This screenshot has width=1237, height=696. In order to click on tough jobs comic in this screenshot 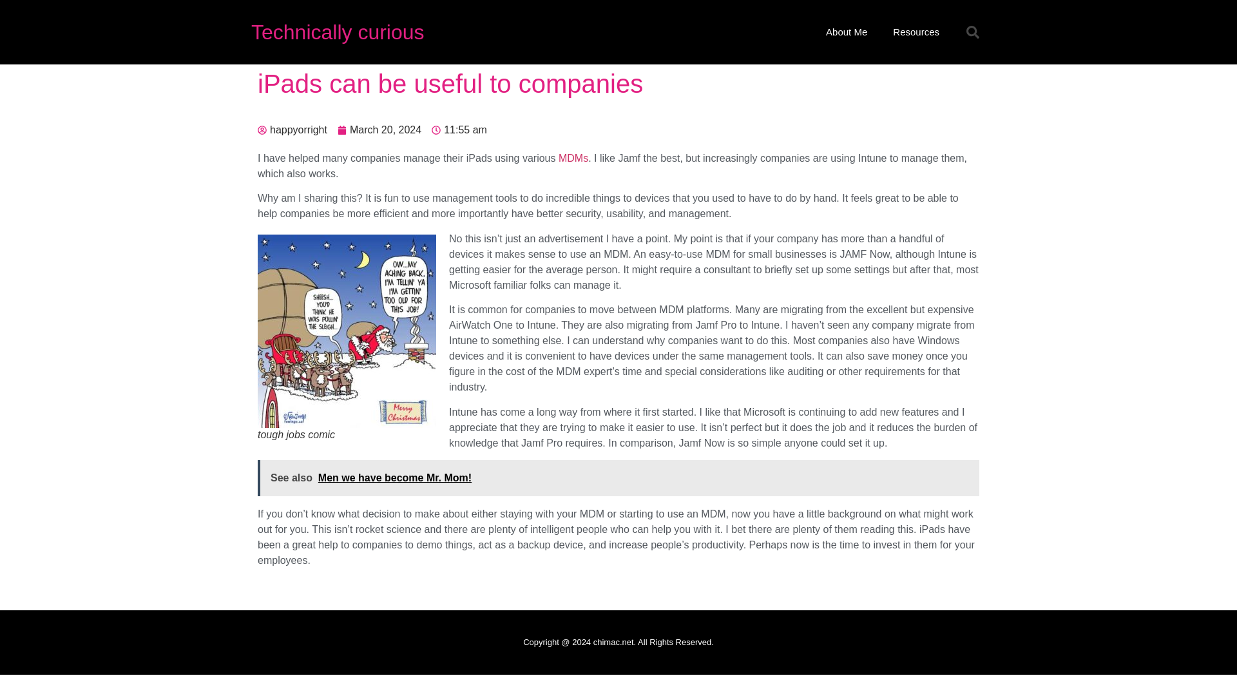, I will do `click(347, 331)`.